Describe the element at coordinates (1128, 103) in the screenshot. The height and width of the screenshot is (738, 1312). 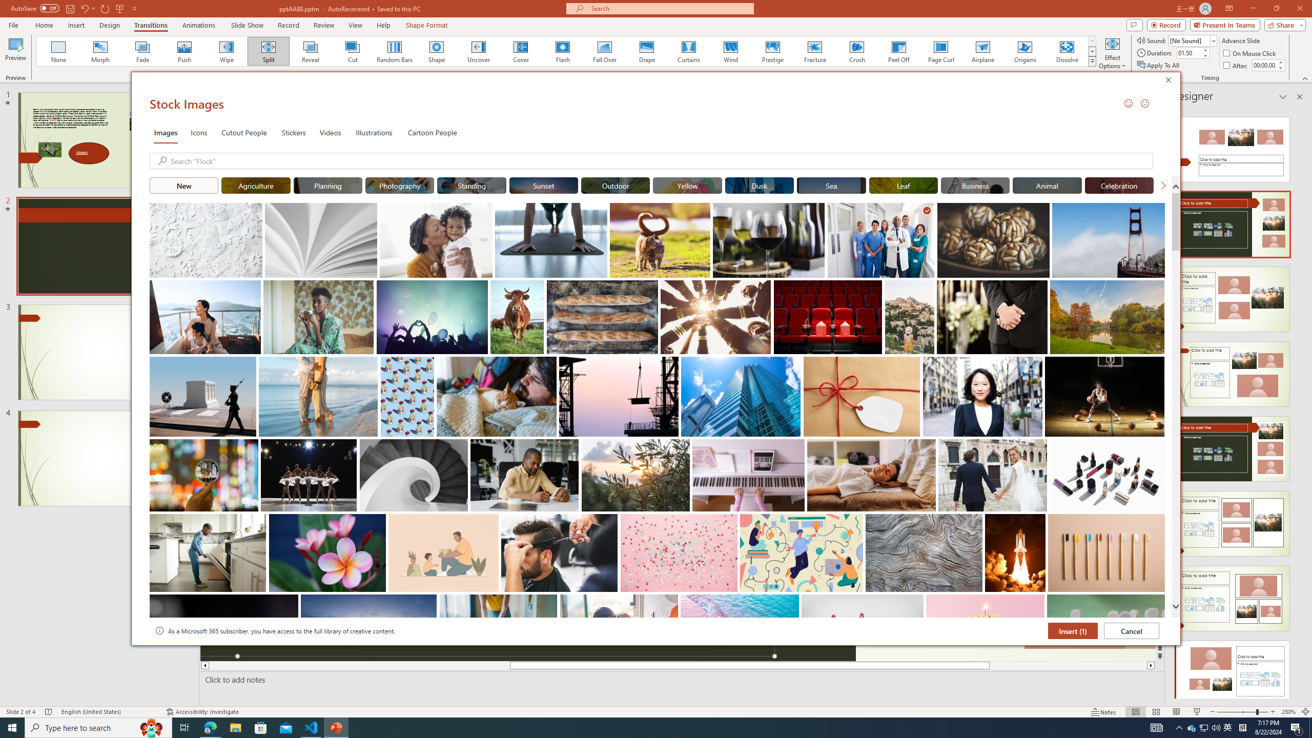
I see `Send a Smile` at that location.